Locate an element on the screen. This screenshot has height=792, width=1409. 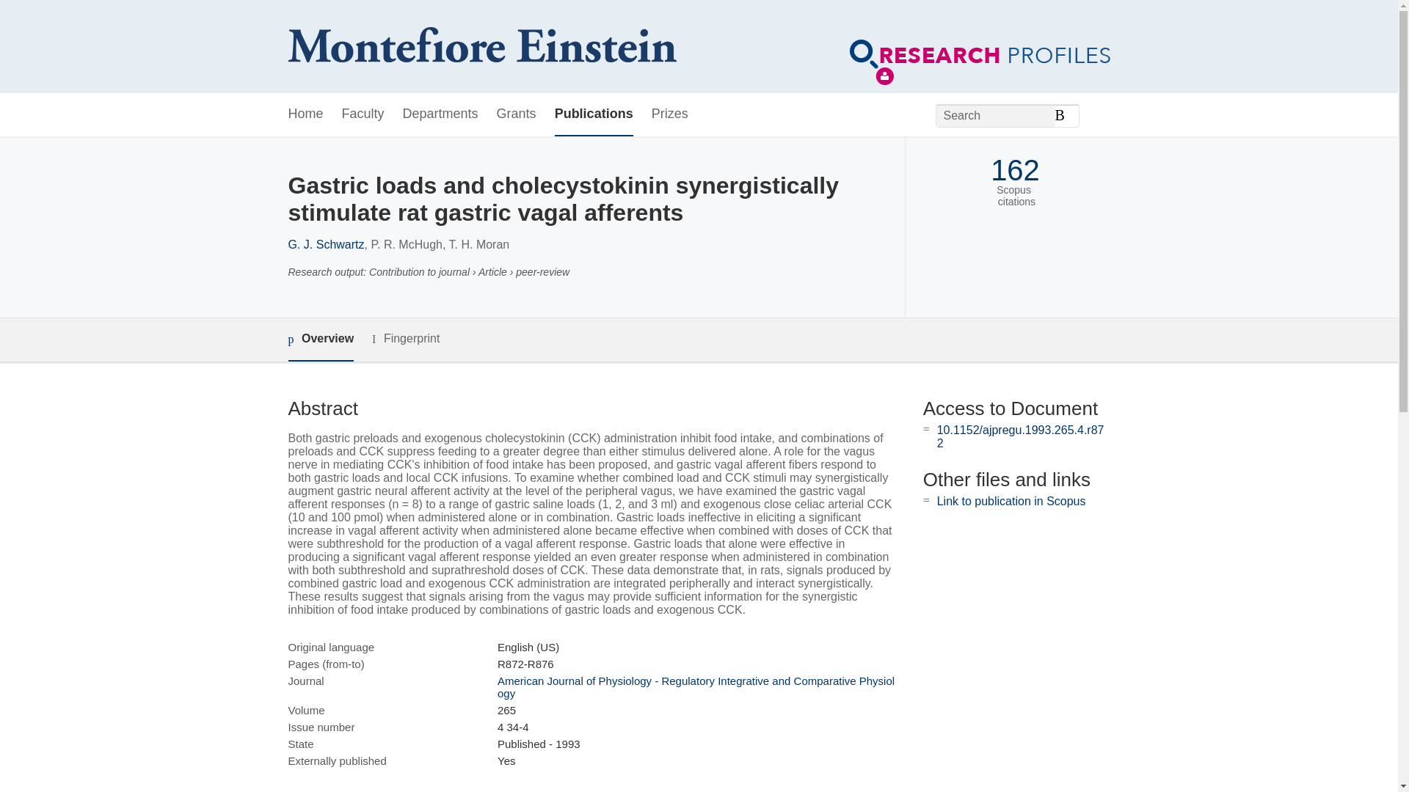
162 is located at coordinates (1014, 170).